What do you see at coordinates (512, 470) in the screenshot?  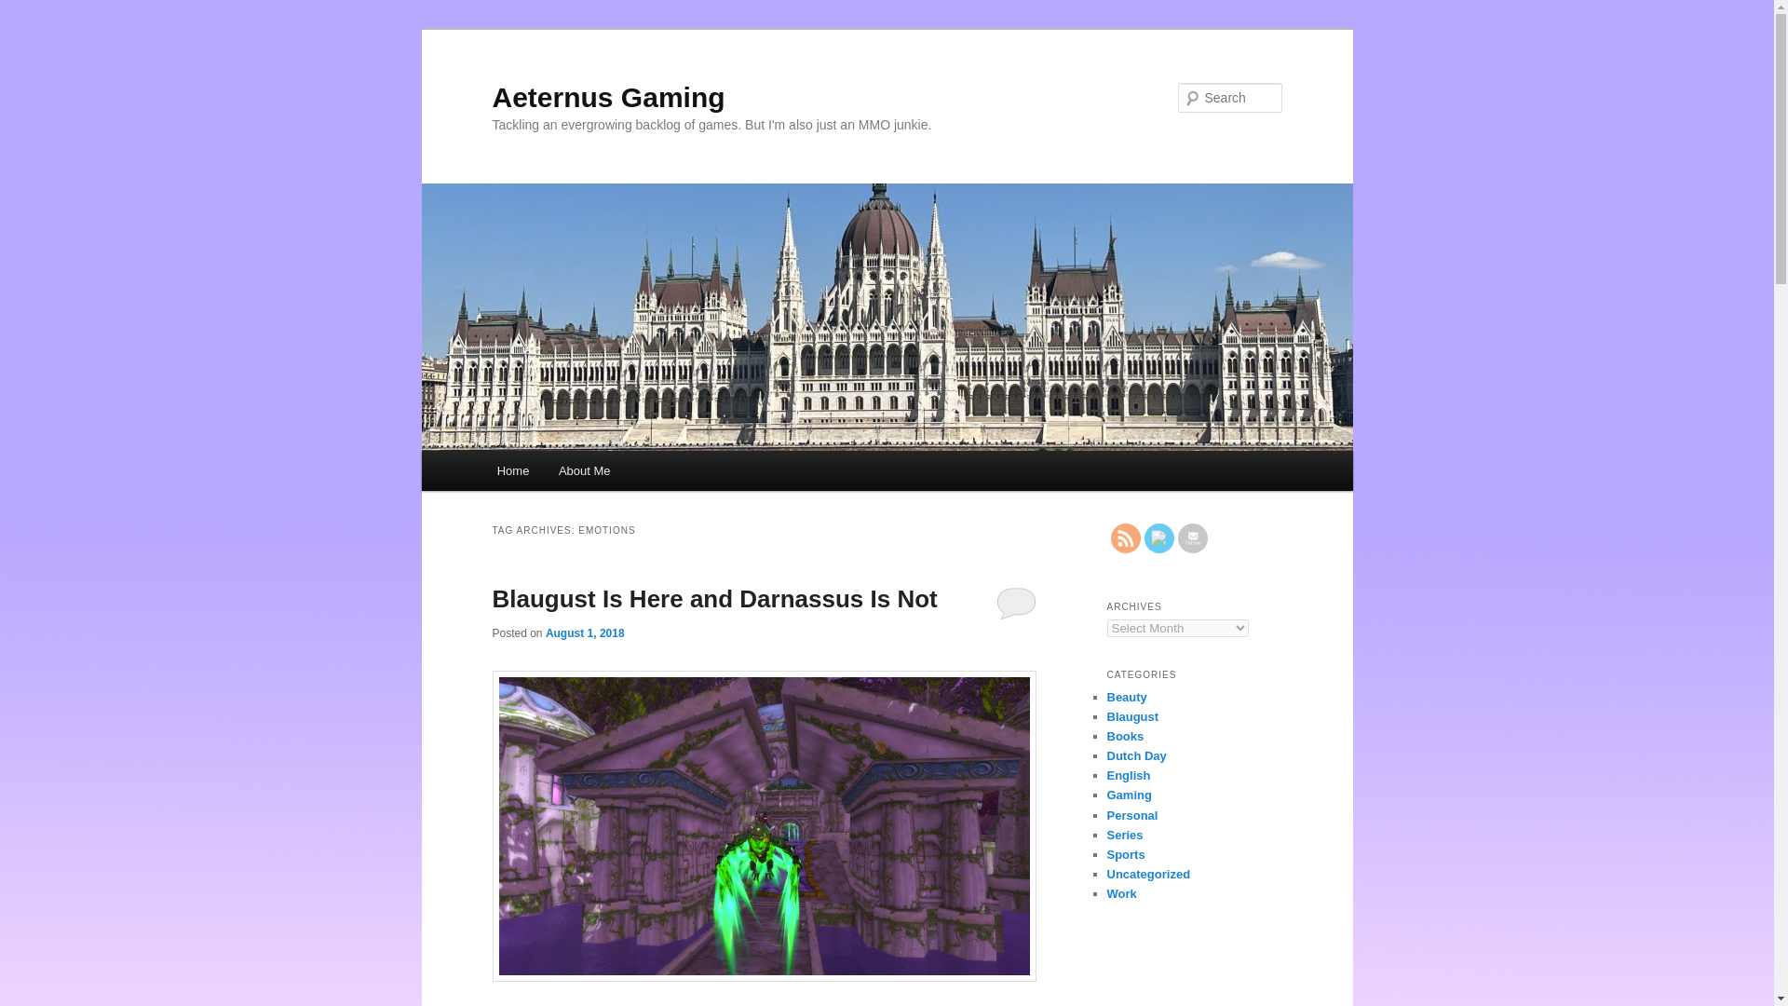 I see `Home` at bounding box center [512, 470].